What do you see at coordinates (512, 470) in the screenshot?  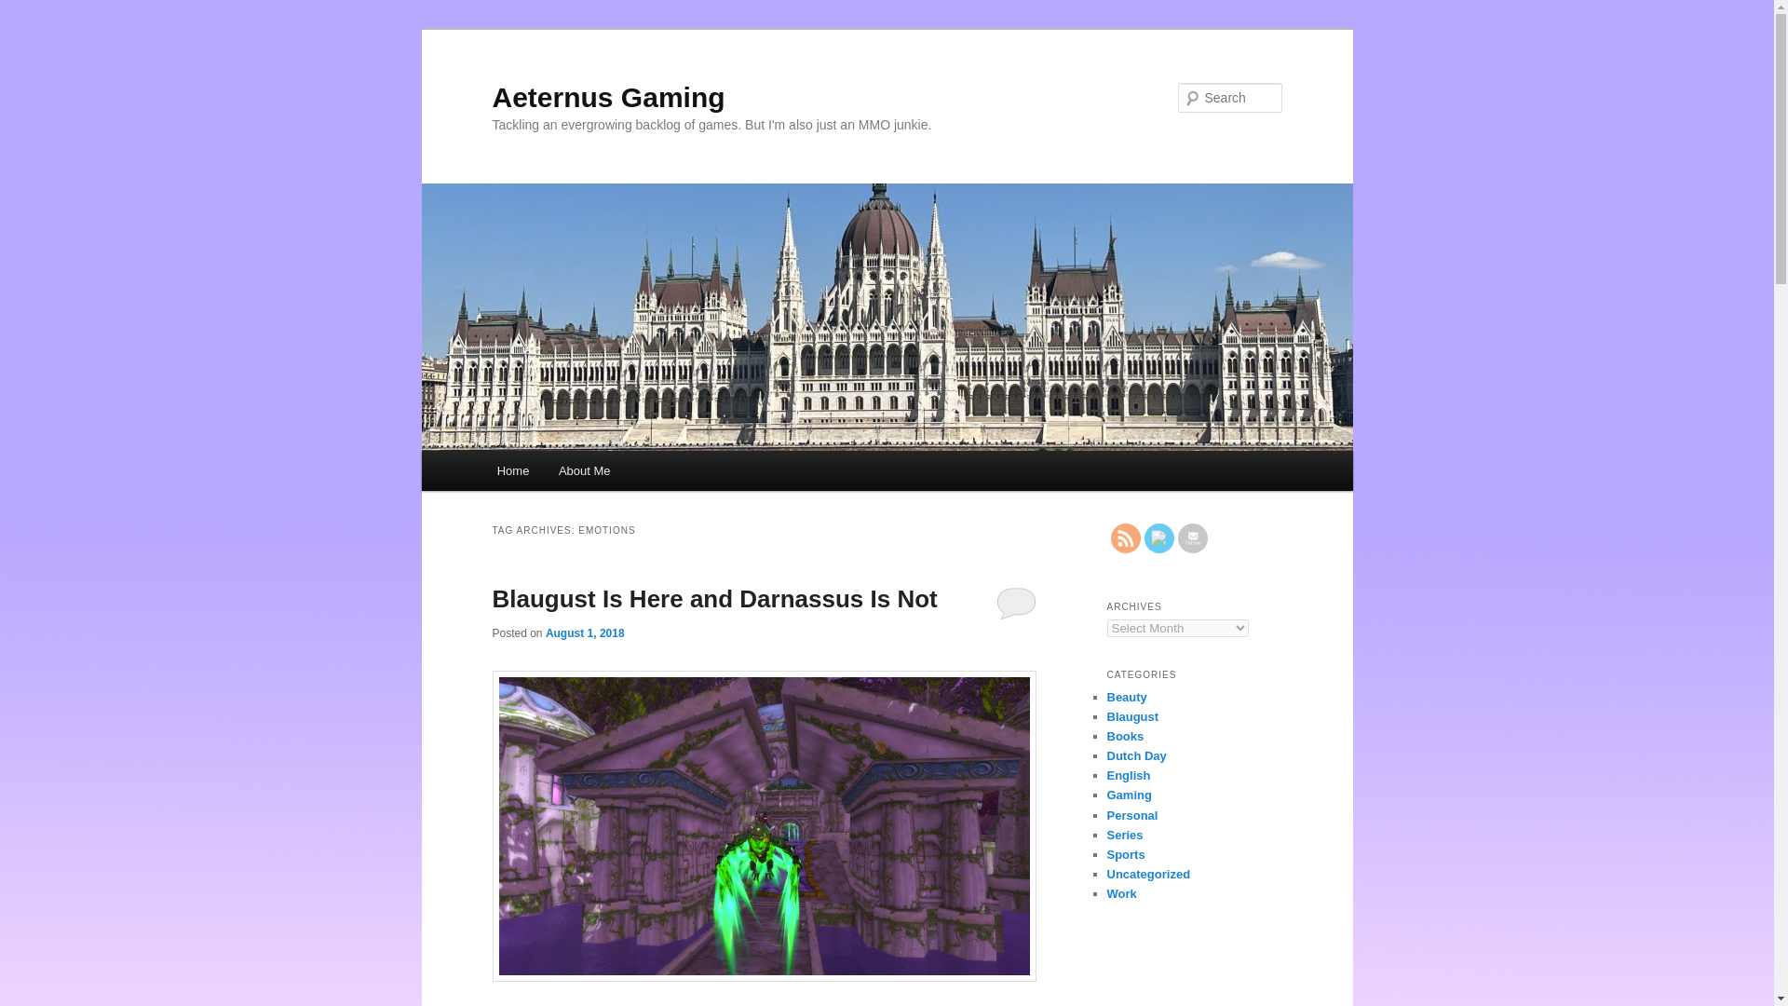 I see `Home` at bounding box center [512, 470].